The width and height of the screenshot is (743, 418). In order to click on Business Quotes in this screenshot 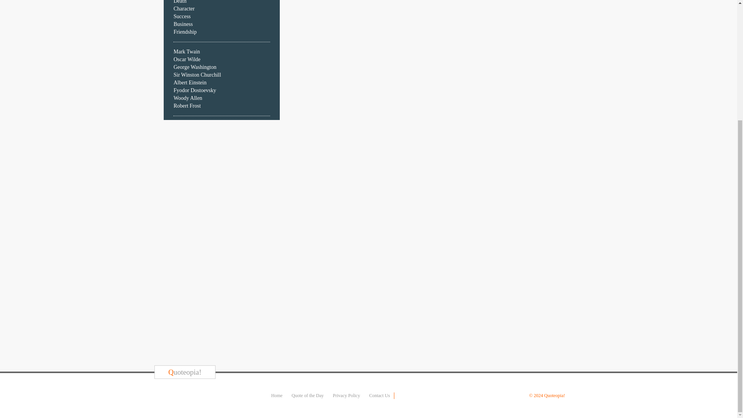, I will do `click(183, 24)`.